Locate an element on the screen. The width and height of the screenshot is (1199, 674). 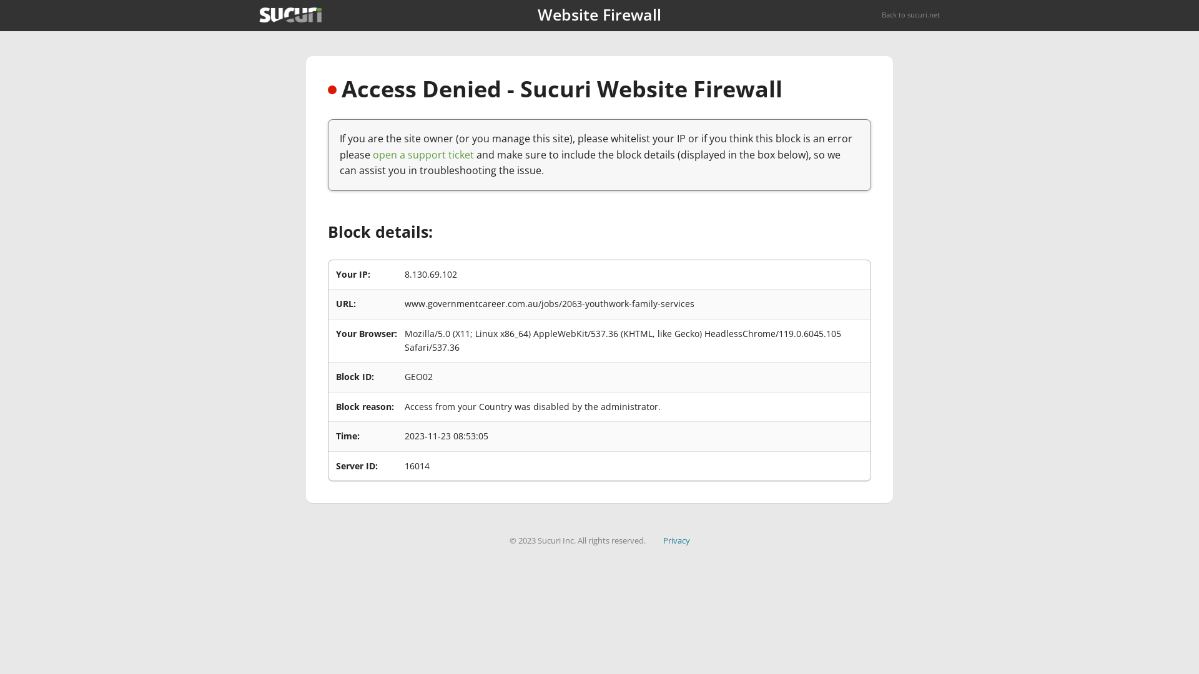
open a support ticket is located at coordinates (423, 155).